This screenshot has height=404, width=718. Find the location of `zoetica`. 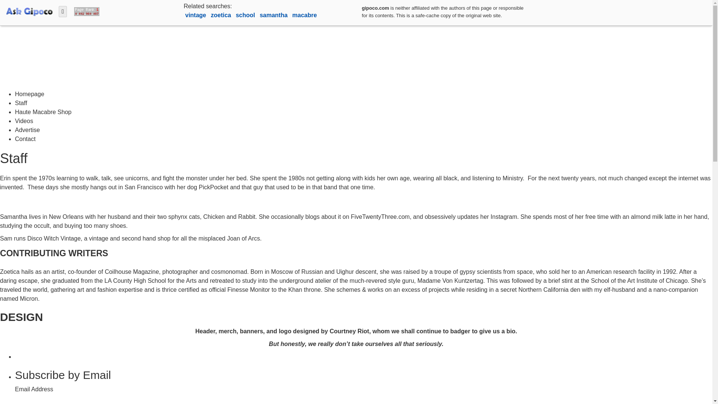

zoetica is located at coordinates (222, 15).